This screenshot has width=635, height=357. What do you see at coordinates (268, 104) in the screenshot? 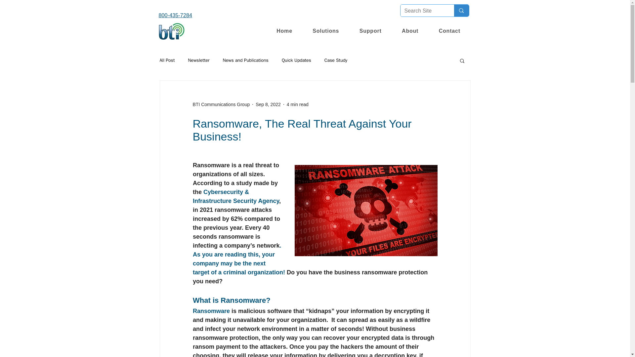
I see `Sep 8, 2022` at bounding box center [268, 104].